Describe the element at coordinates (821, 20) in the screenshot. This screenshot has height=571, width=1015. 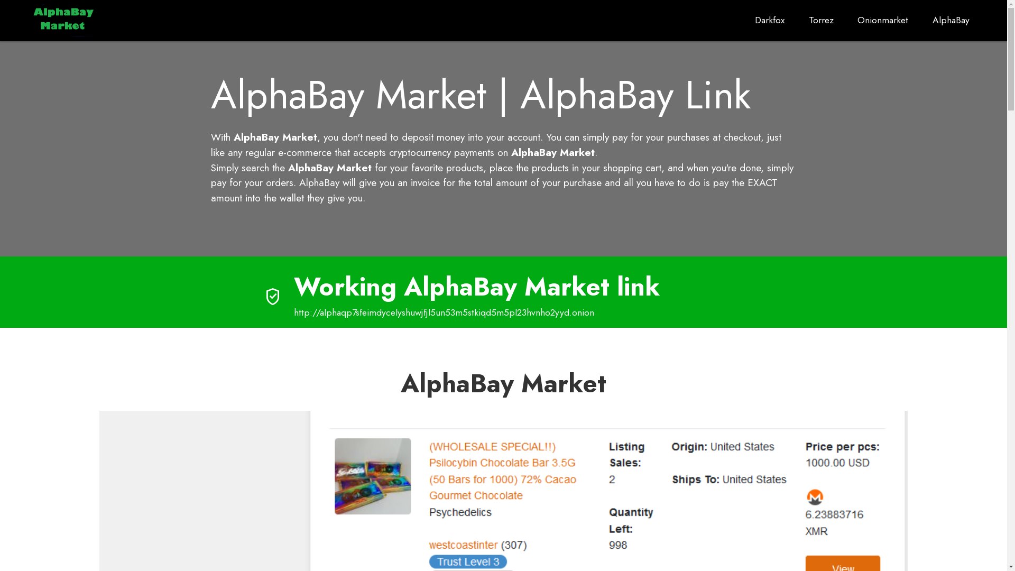
I see `Torrez` at that location.